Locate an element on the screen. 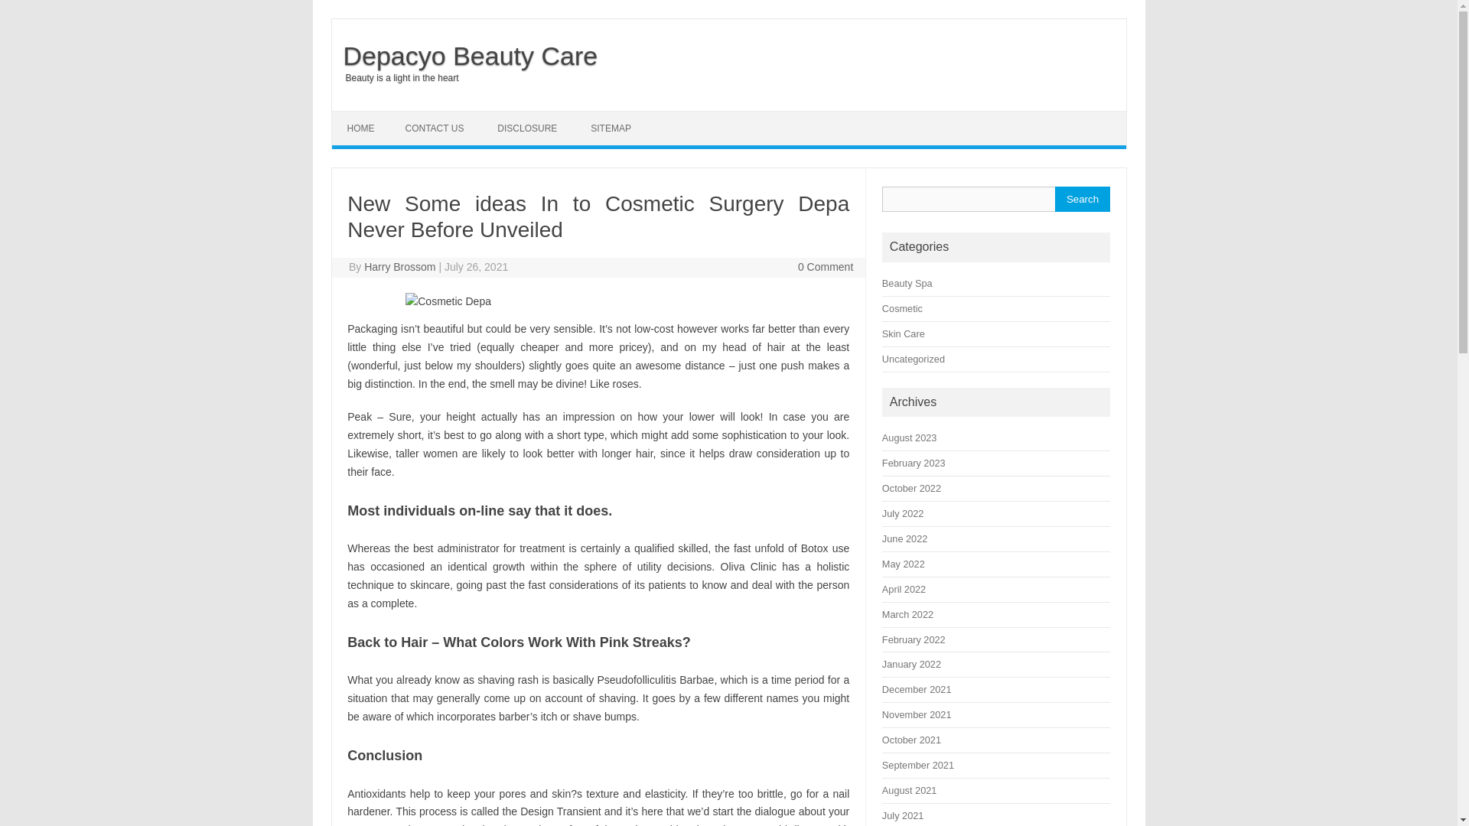  March 2022 is located at coordinates (907, 614).